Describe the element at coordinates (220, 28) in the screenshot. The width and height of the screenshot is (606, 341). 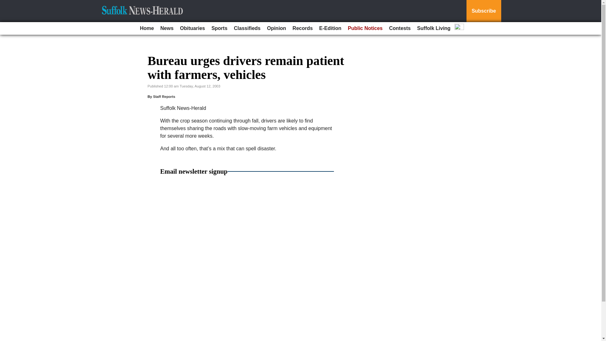
I see `Sports` at that location.